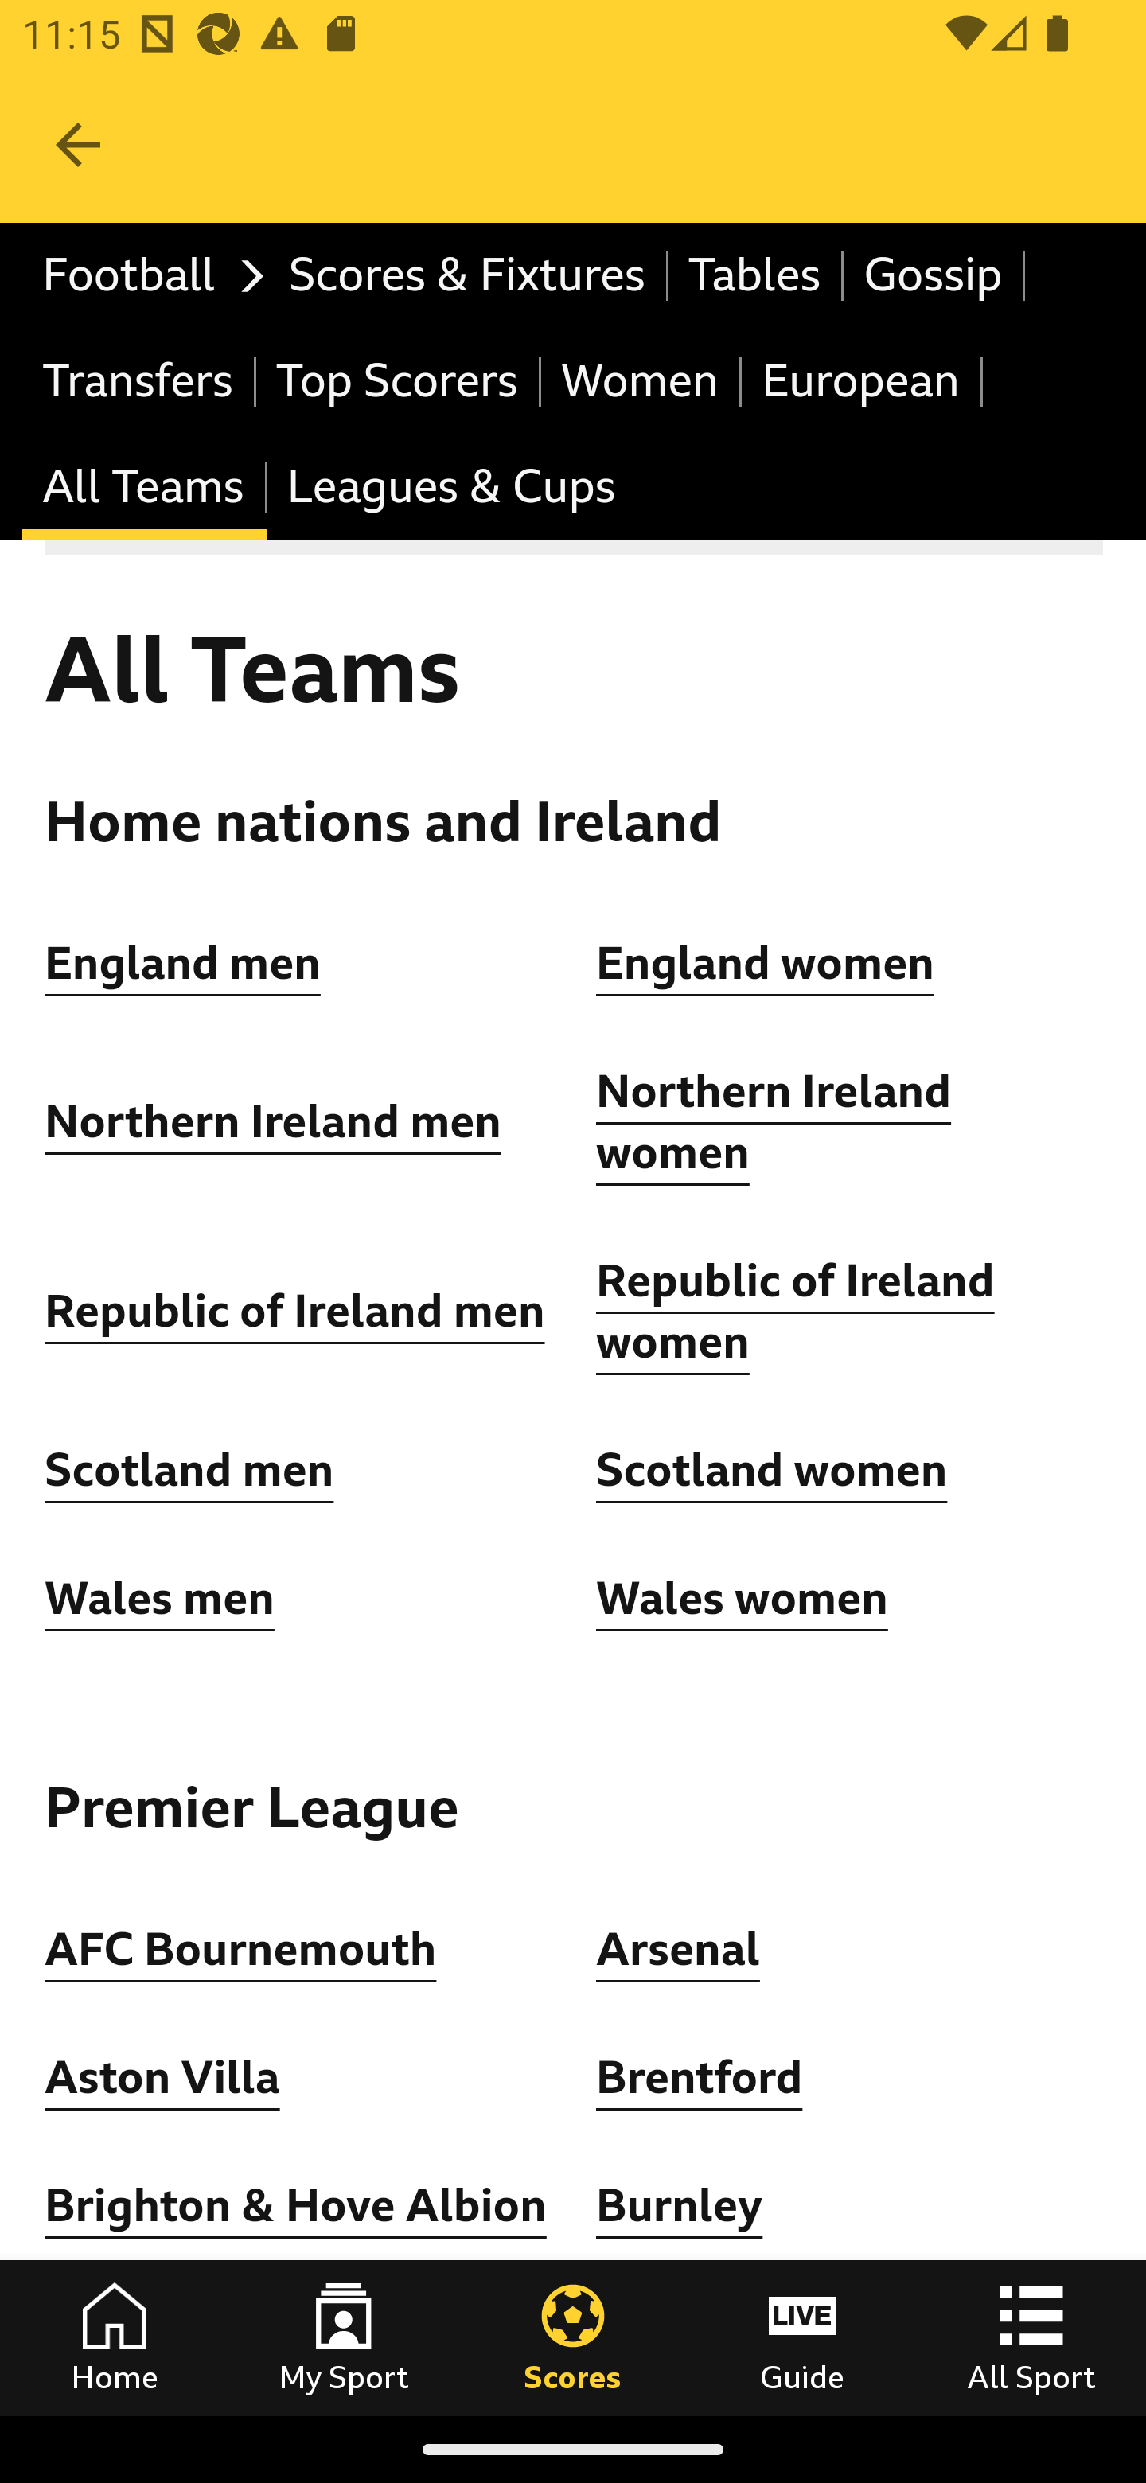  Describe the element at coordinates (700, 2078) in the screenshot. I see `Brentford` at that location.